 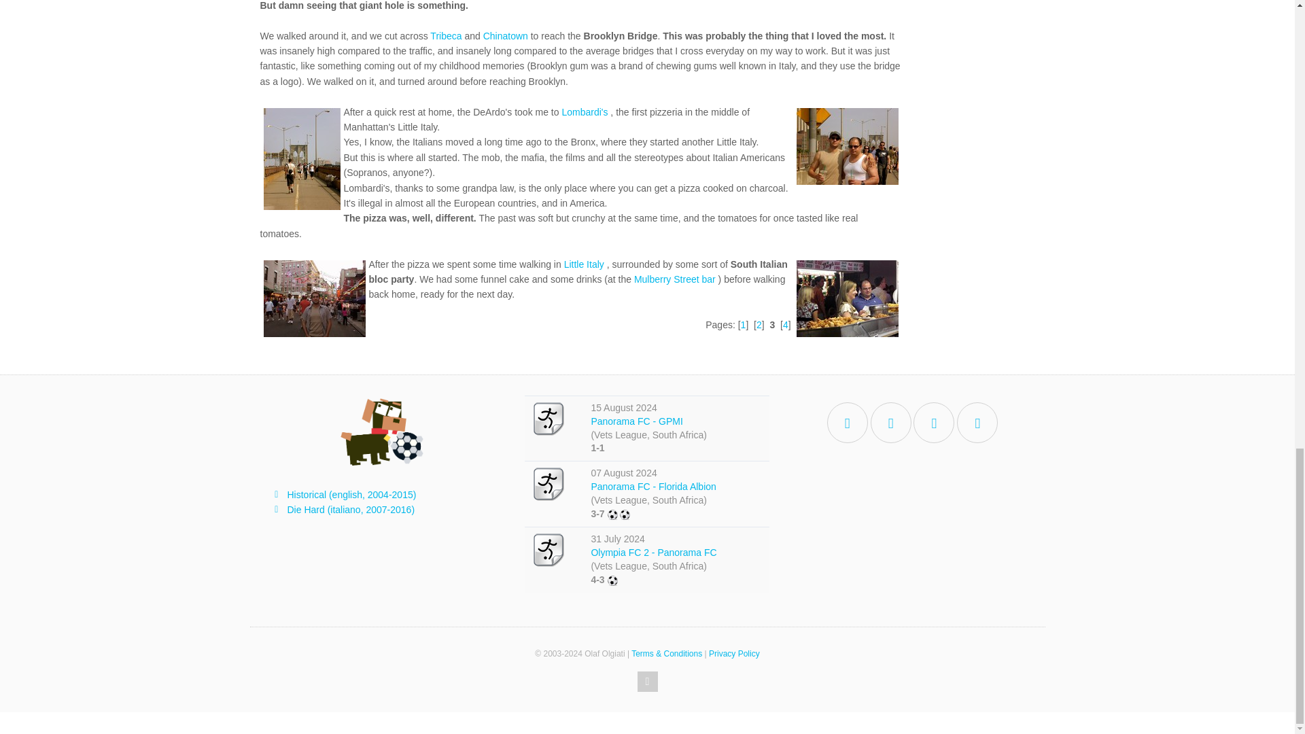 What do you see at coordinates (506, 35) in the screenshot?
I see `Chinatown` at bounding box center [506, 35].